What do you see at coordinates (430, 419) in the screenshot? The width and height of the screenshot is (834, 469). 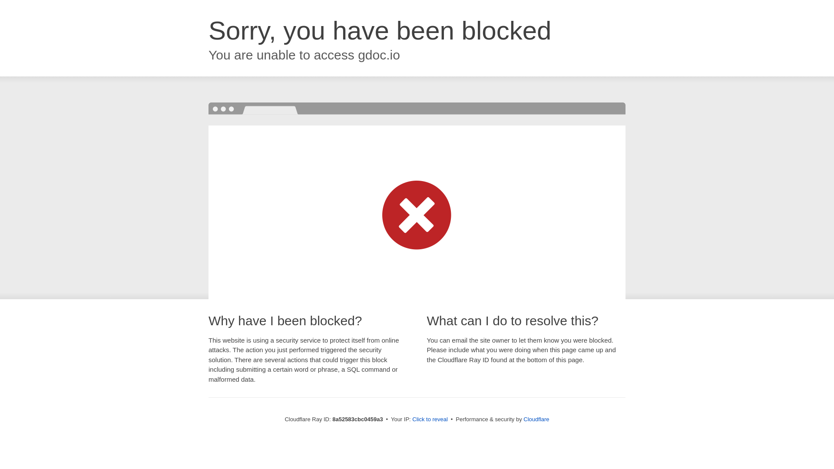 I see `Click to reveal` at bounding box center [430, 419].